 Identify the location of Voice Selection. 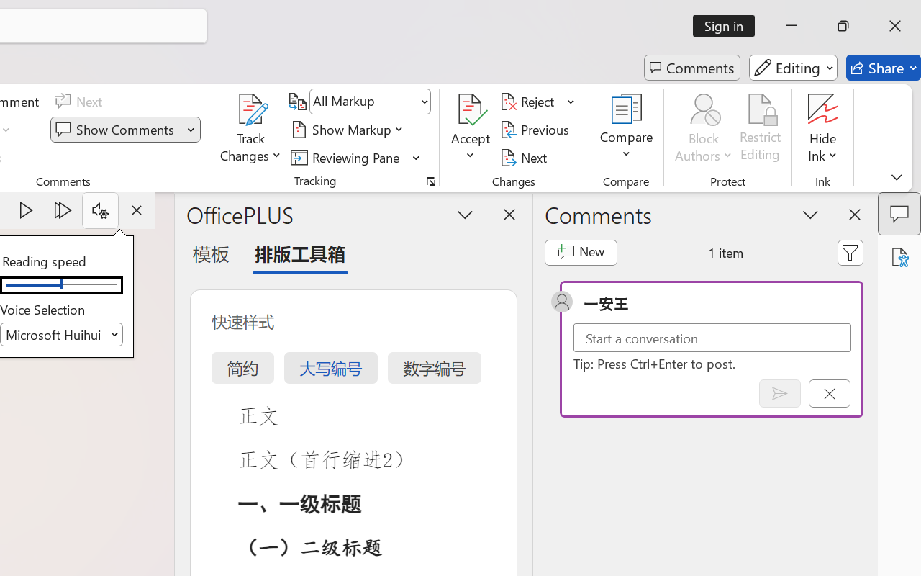
(62, 334).